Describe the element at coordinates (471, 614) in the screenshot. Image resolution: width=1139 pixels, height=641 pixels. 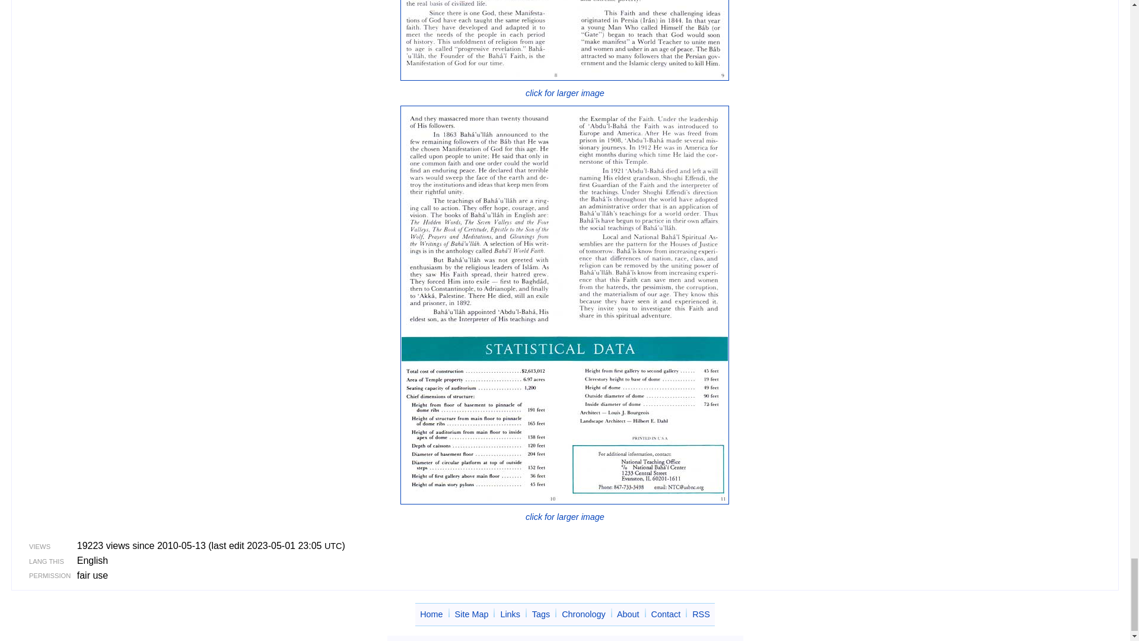
I see `Site Map` at that location.